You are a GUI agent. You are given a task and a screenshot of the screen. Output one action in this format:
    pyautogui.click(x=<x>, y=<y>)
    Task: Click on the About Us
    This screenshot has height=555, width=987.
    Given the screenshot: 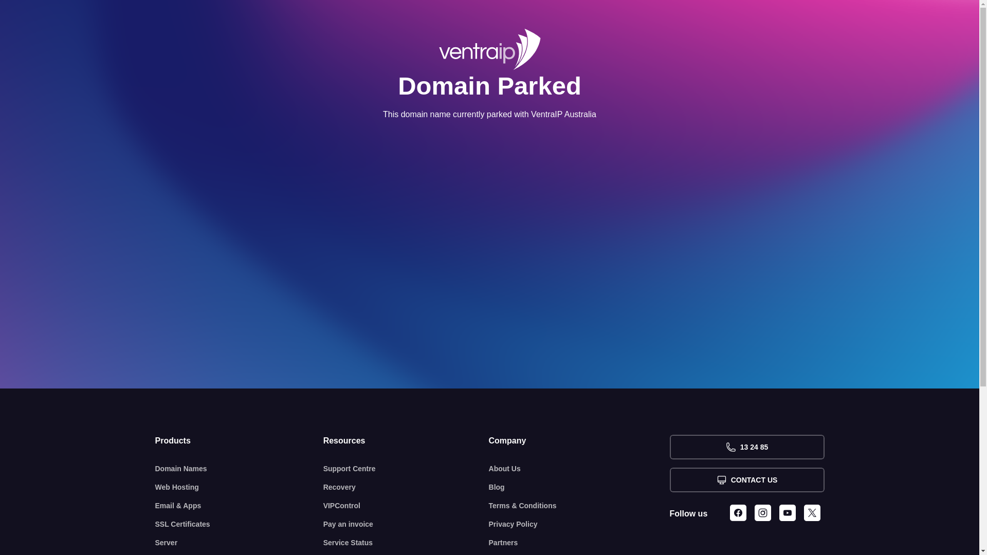 What is the action you would take?
    pyautogui.click(x=579, y=469)
    